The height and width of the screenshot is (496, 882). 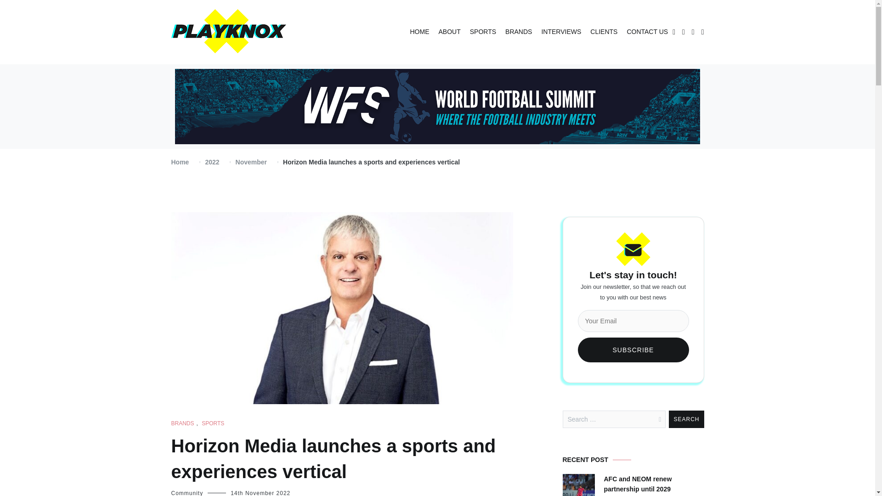 What do you see at coordinates (653, 484) in the screenshot?
I see `AFC and NEOM renew partnership until 2029` at bounding box center [653, 484].